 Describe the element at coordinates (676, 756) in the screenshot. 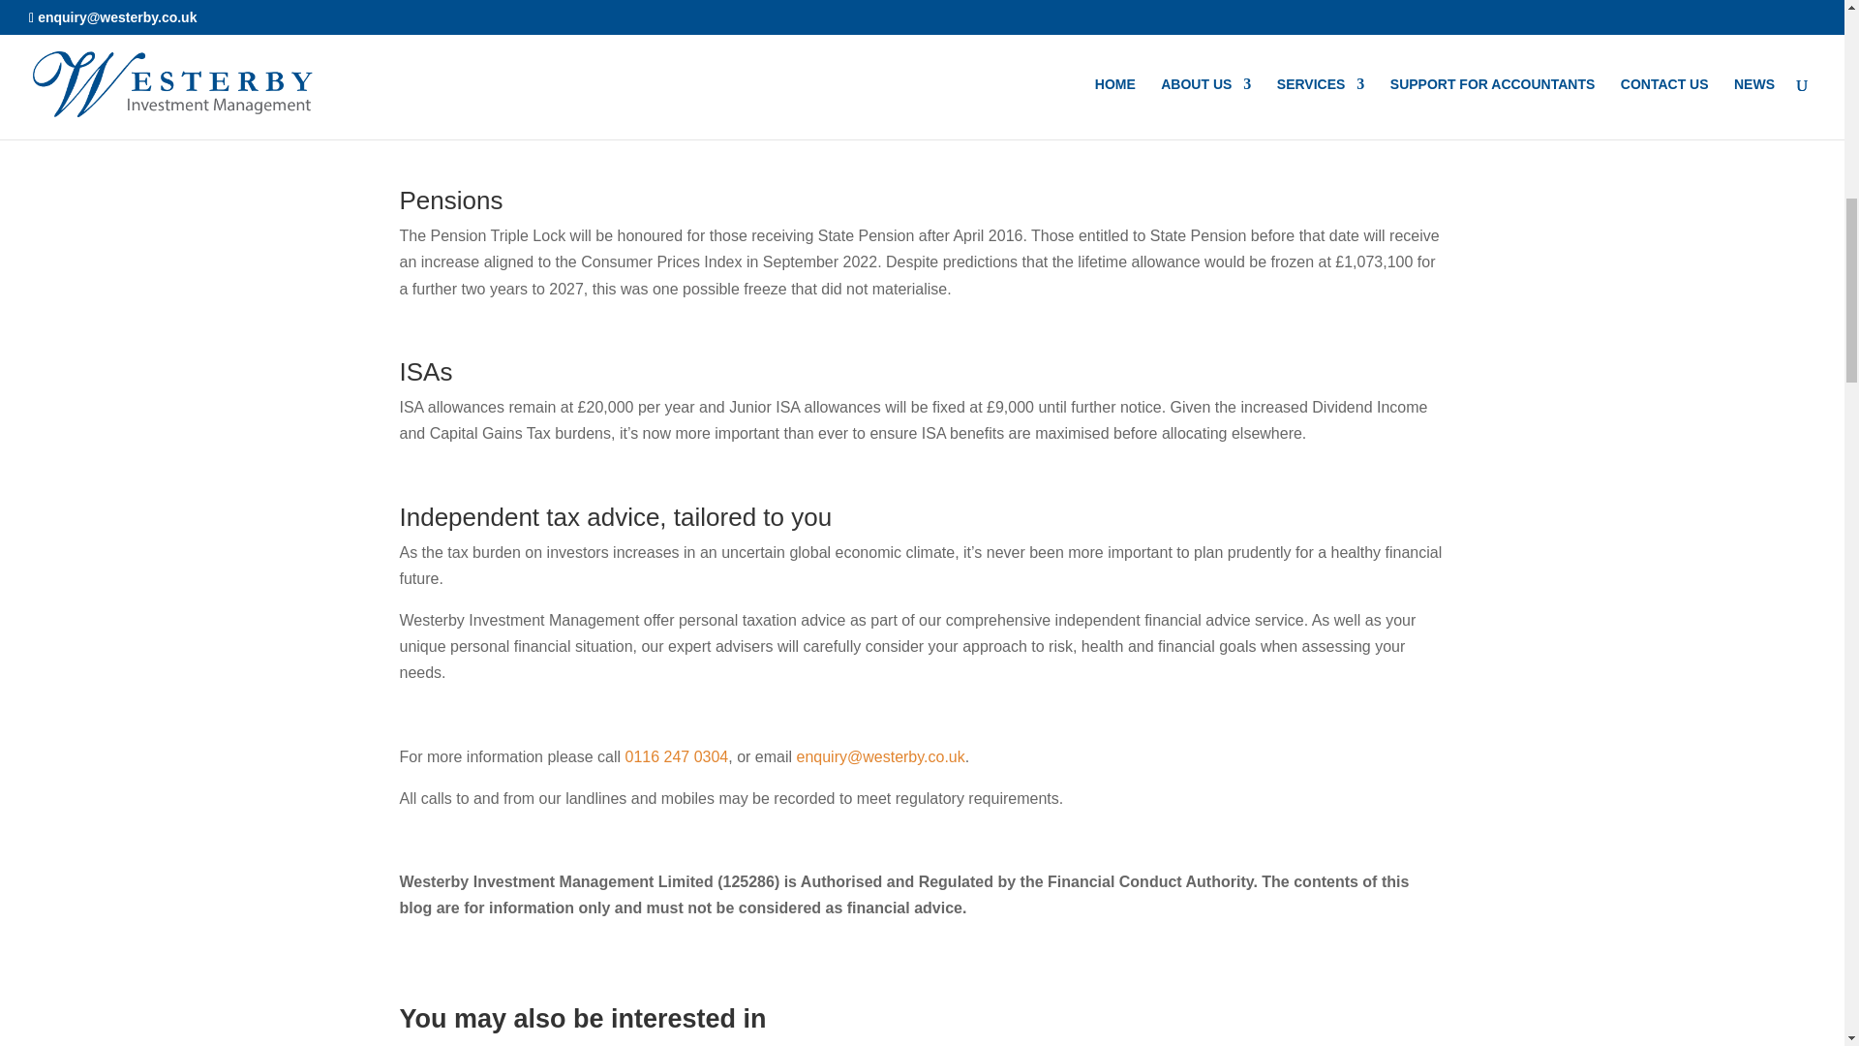

I see `0116 247 0304` at that location.